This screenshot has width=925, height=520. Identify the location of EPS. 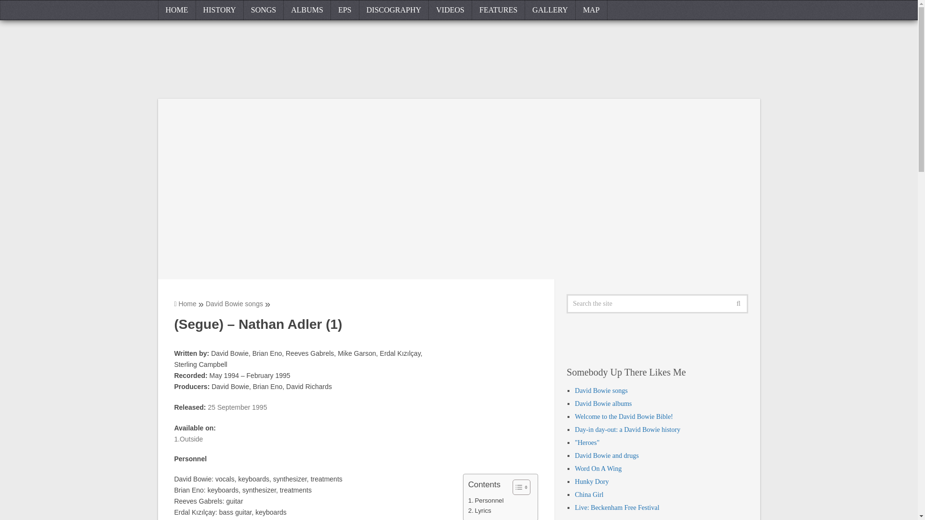
(345, 10).